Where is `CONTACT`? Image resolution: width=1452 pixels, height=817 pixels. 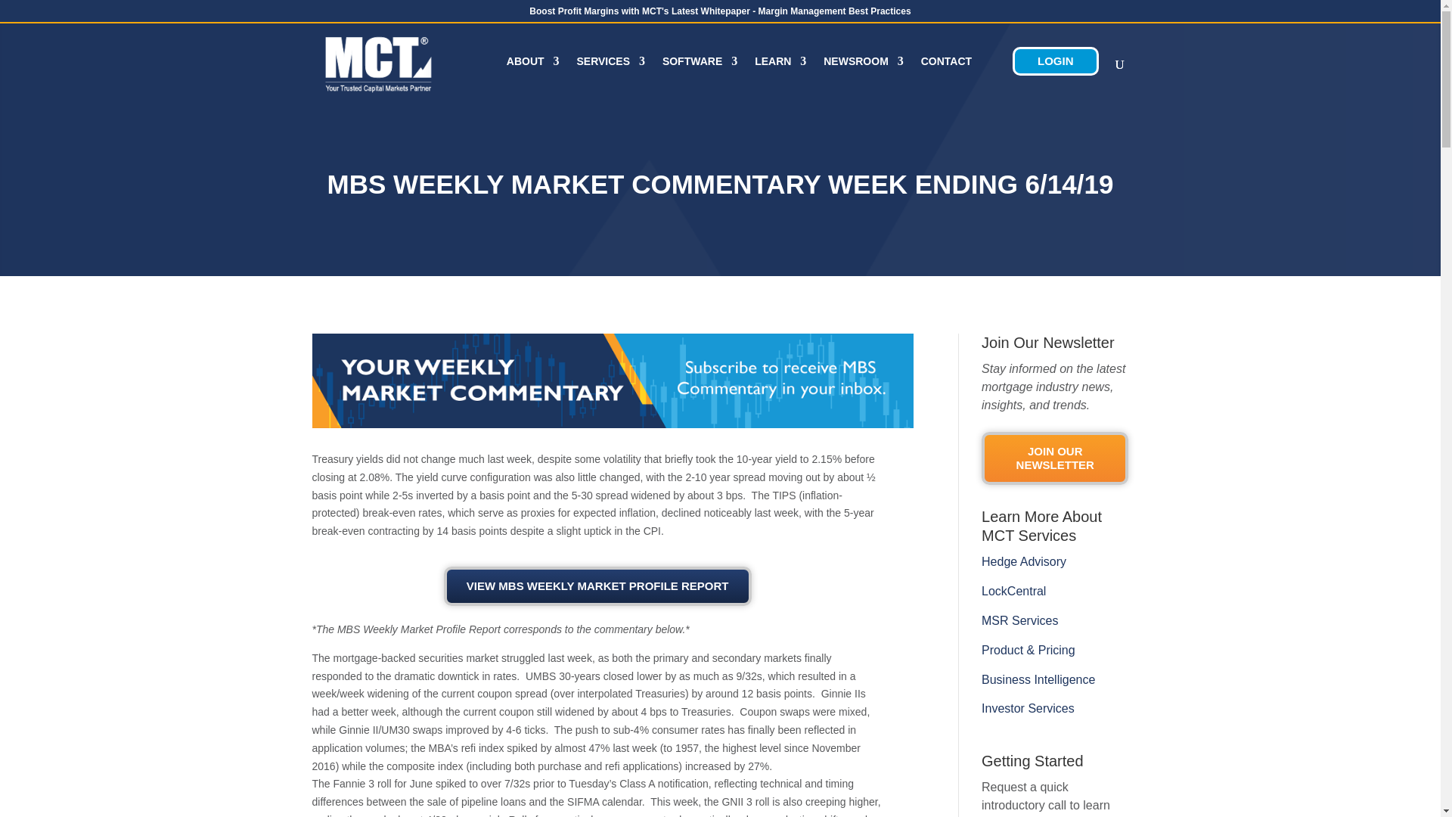 CONTACT is located at coordinates (948, 76).